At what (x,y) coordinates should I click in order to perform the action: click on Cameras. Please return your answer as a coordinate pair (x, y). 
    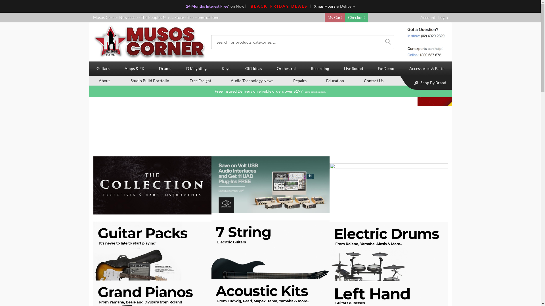
    Looking at the image, I should click on (282, 253).